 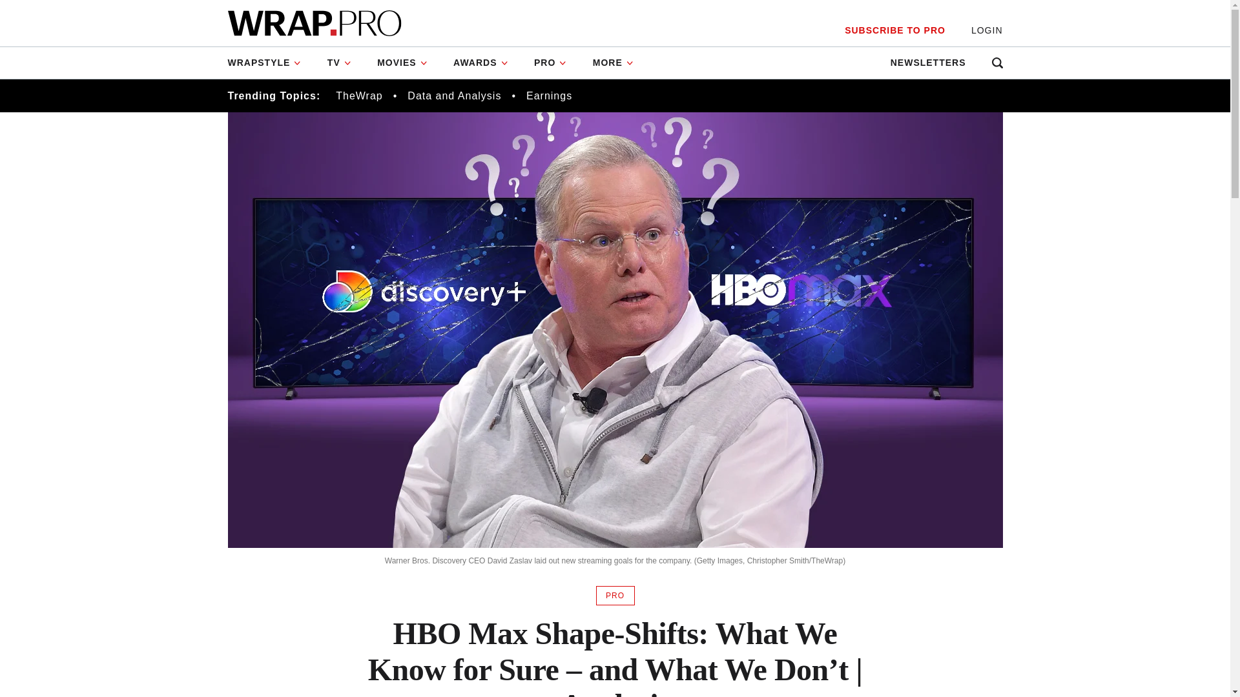 What do you see at coordinates (894, 30) in the screenshot?
I see `SUBSCRIBE TO PRO` at bounding box center [894, 30].